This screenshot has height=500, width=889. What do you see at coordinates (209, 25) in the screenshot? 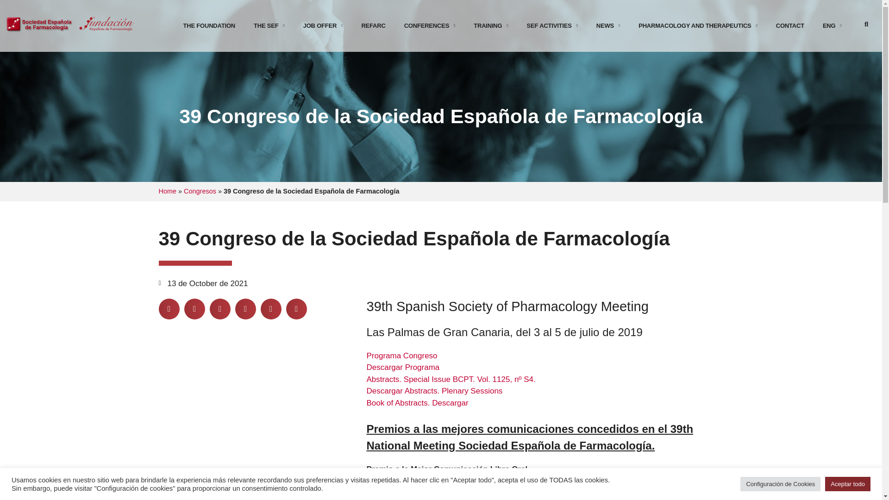
I see `THE FOUNDATION` at bounding box center [209, 25].